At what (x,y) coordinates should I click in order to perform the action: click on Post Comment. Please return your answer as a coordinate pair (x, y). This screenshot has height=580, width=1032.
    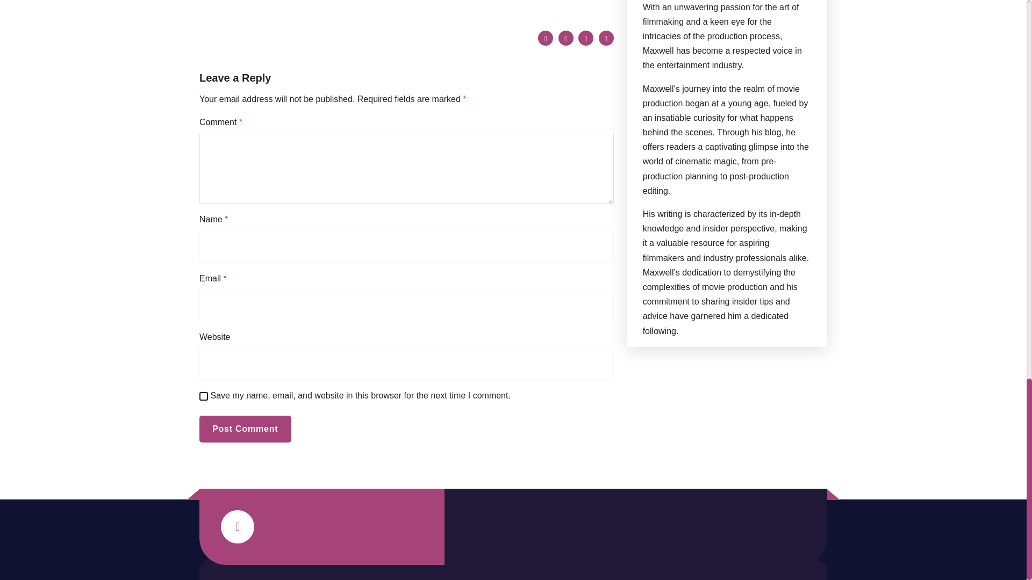
    Looking at the image, I should click on (245, 429).